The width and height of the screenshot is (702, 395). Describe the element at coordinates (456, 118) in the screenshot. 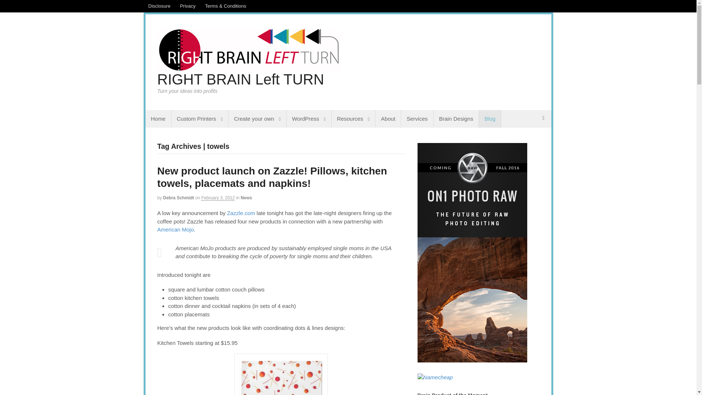

I see `Brain Designs` at that location.